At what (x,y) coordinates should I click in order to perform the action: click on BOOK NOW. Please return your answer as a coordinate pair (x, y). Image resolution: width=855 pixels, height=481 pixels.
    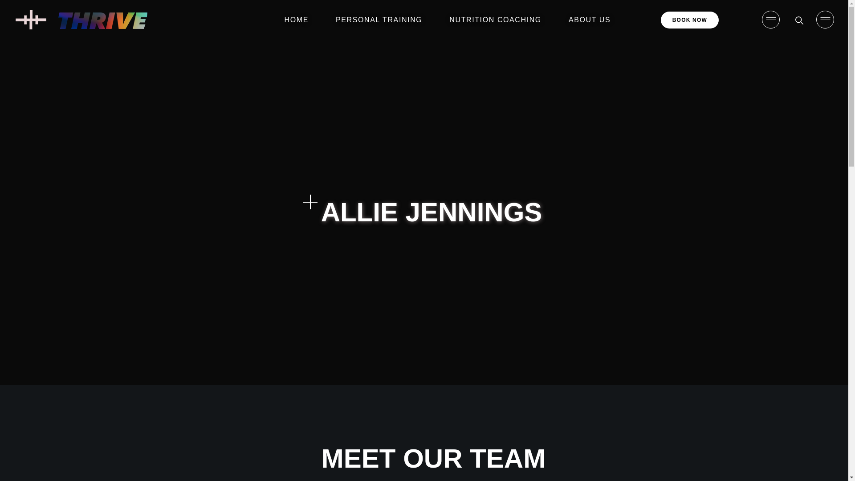
    Looking at the image, I should click on (690, 20).